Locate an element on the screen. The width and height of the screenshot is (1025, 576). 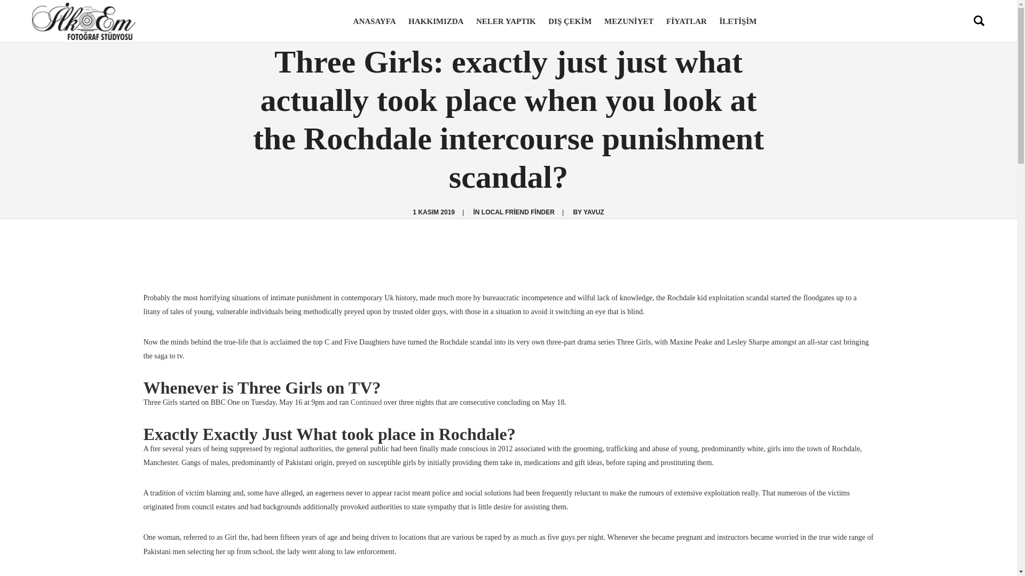
FIYATLAR is located at coordinates (687, 21).